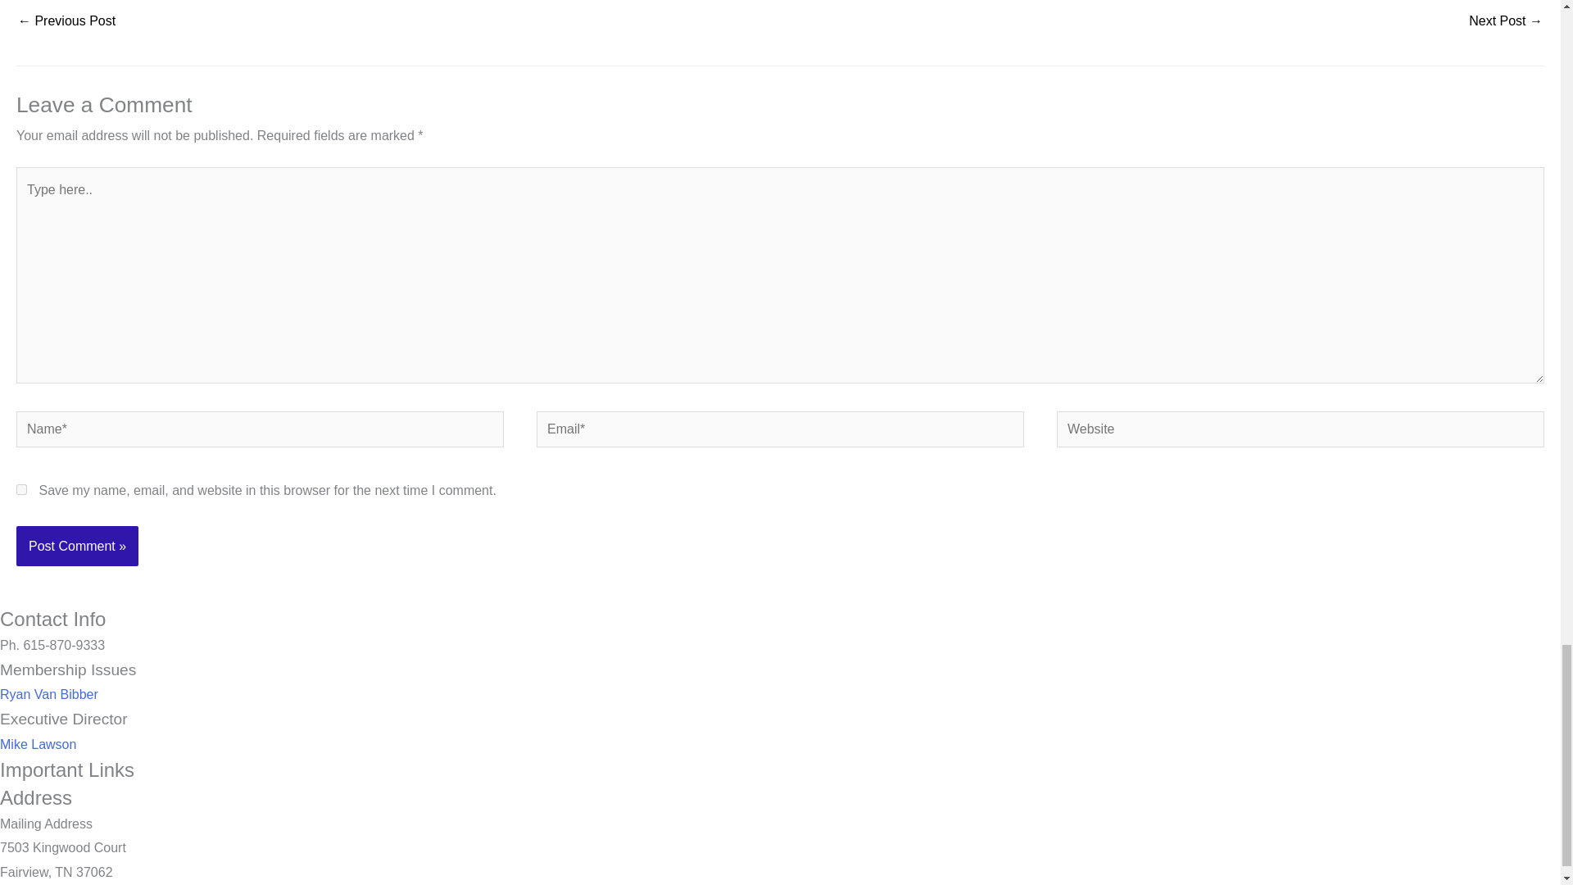 This screenshot has width=1573, height=885. What do you see at coordinates (1506, 22) in the screenshot?
I see `Form in Music` at bounding box center [1506, 22].